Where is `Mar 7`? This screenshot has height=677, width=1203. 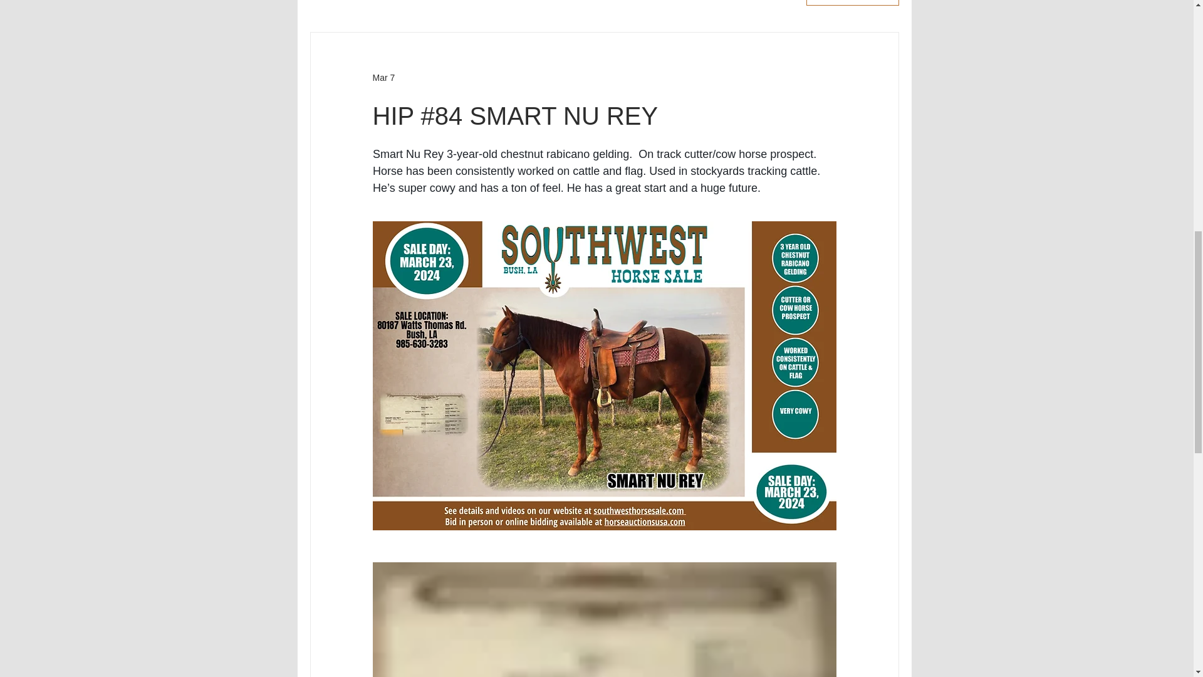
Mar 7 is located at coordinates (383, 77).